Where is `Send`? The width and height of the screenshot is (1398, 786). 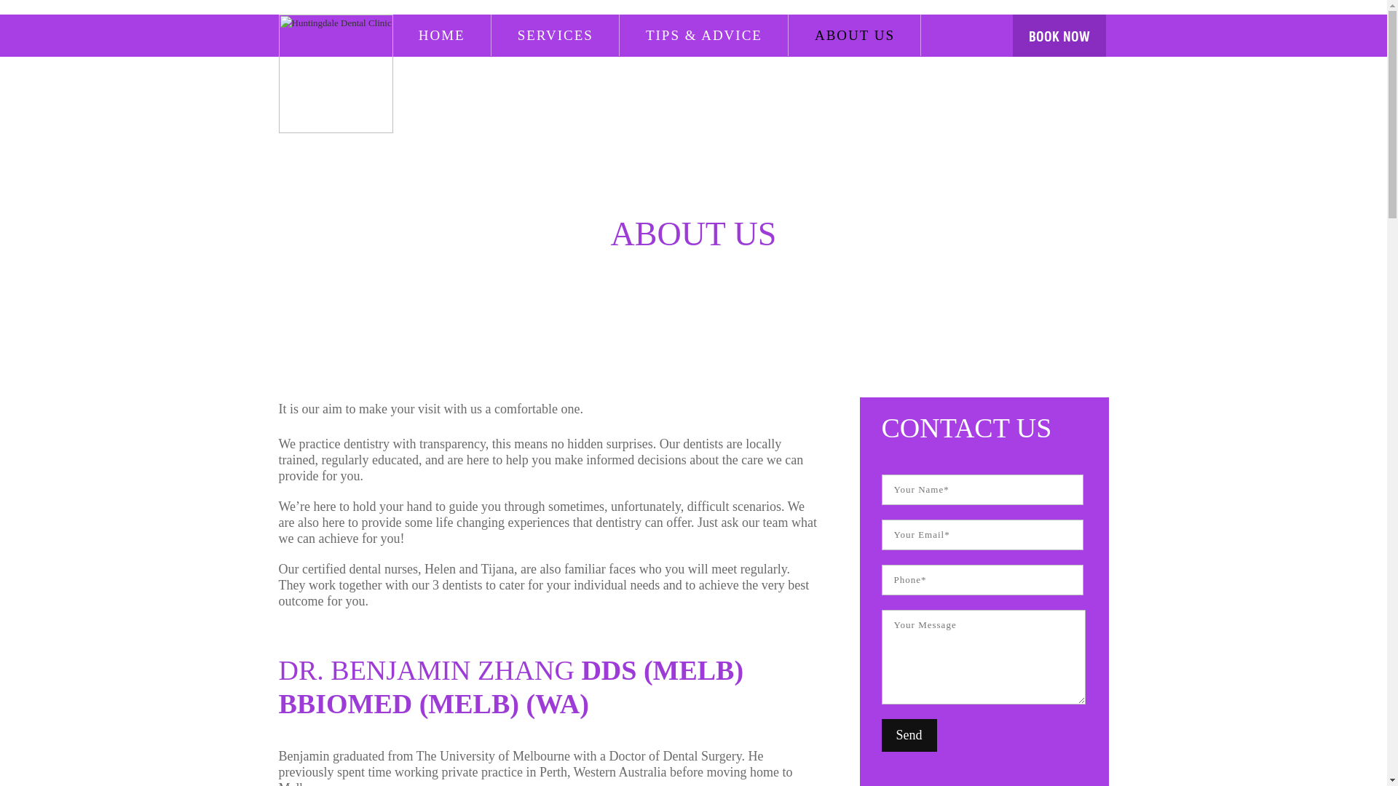
Send is located at coordinates (909, 735).